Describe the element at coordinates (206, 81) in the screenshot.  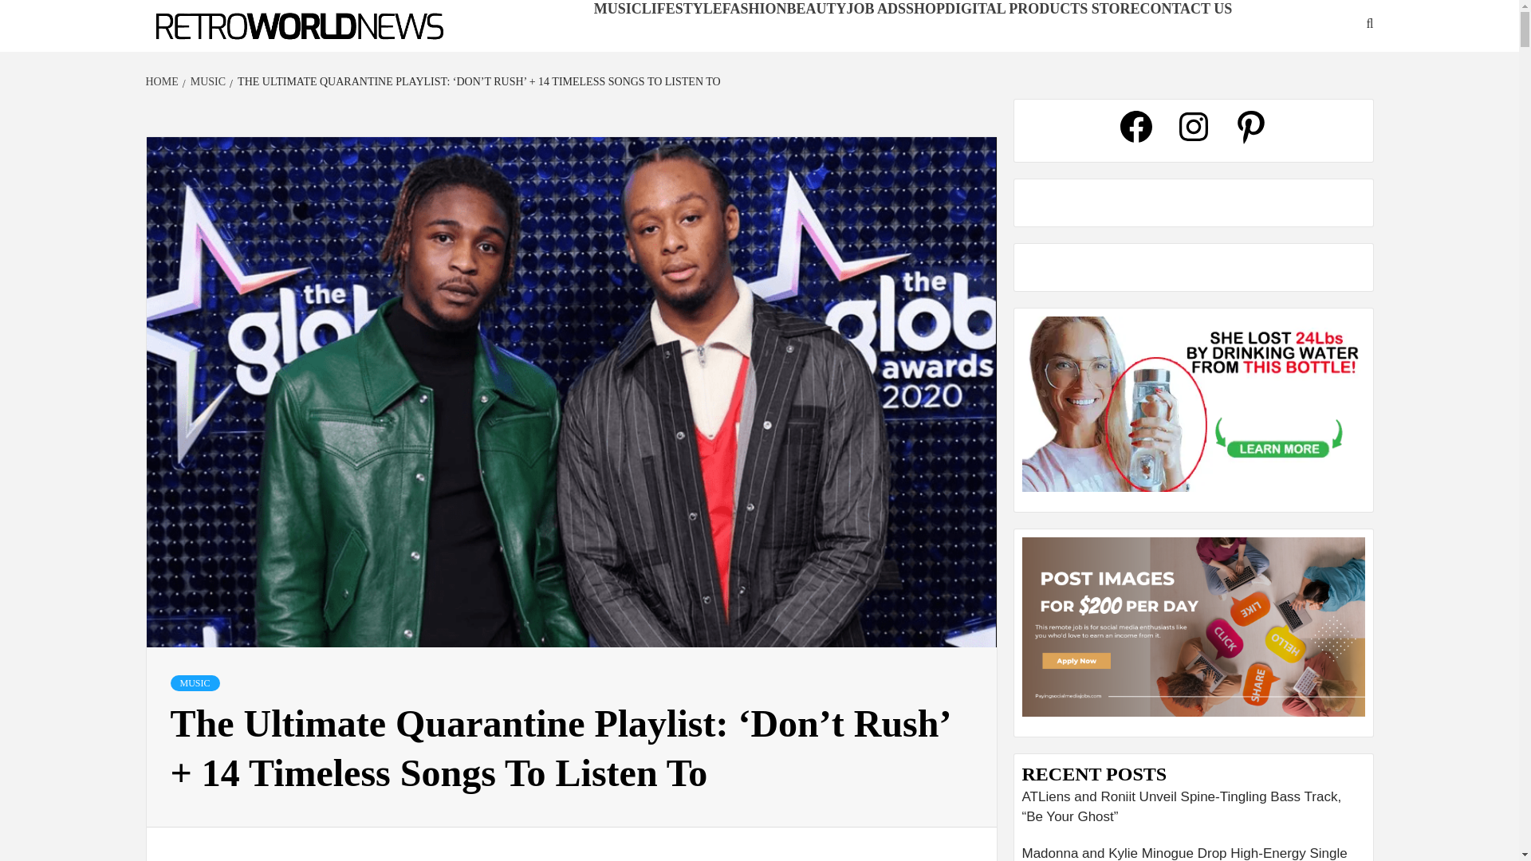
I see `MUSIC` at that location.